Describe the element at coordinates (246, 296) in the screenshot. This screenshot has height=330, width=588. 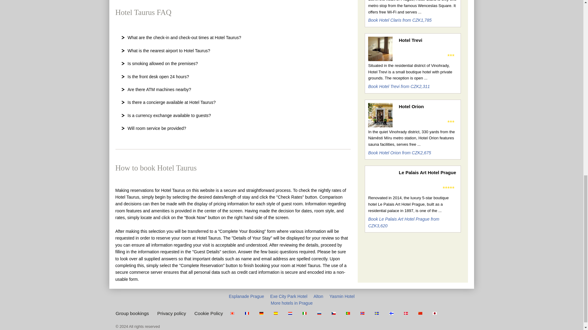
I see `Esplanade Prague` at that location.